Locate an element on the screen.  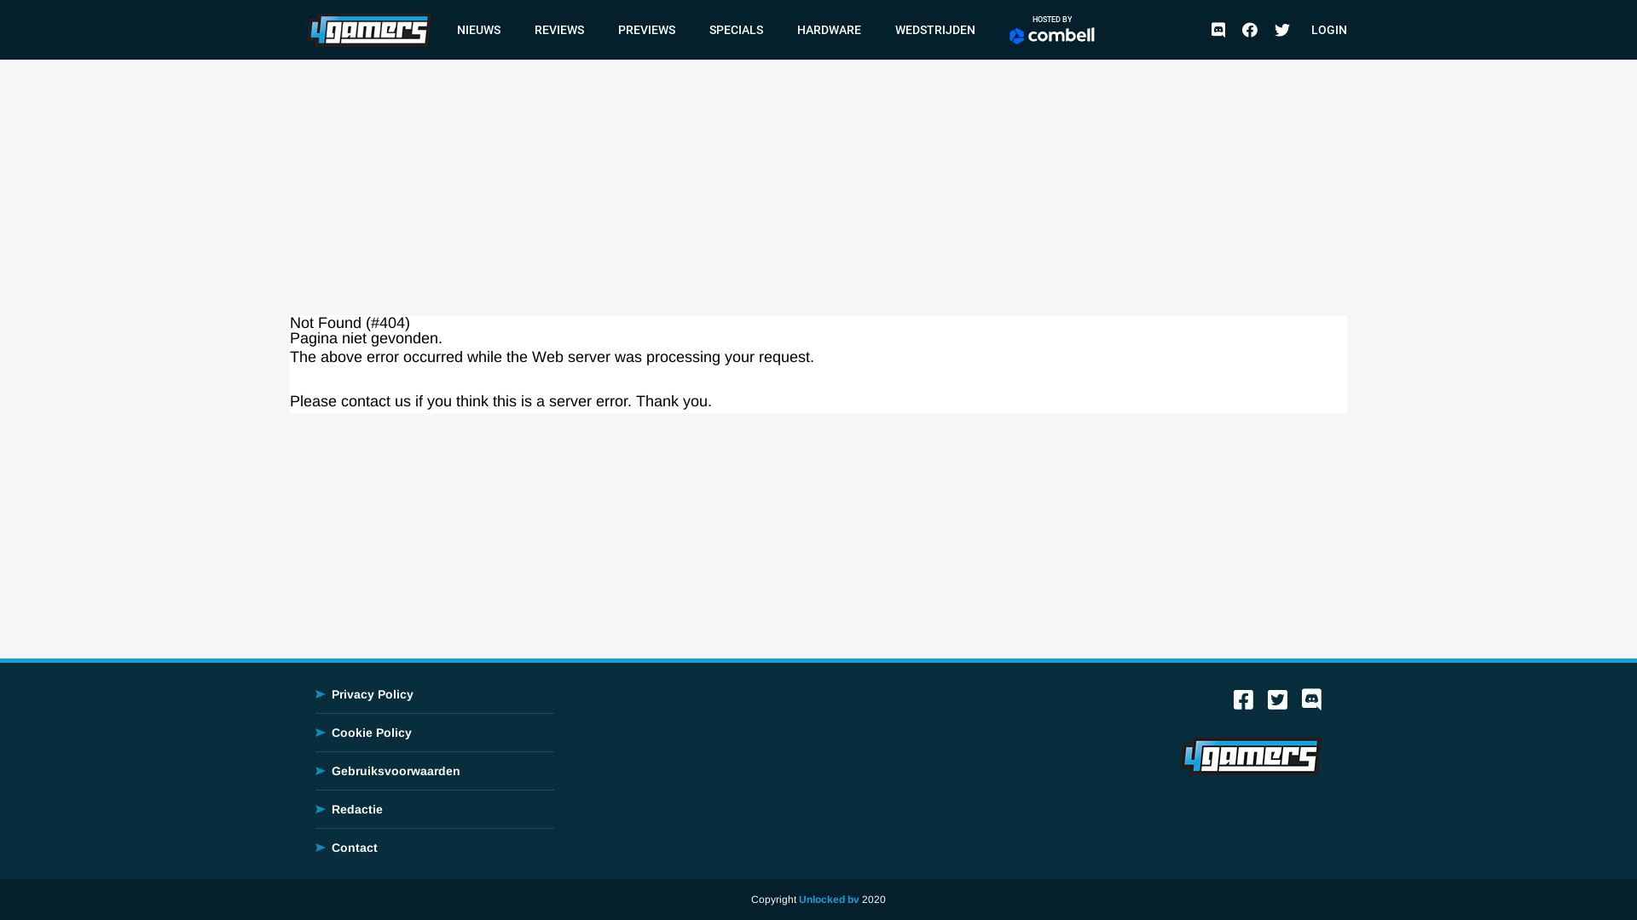
HARDWARE is located at coordinates (829, 30).